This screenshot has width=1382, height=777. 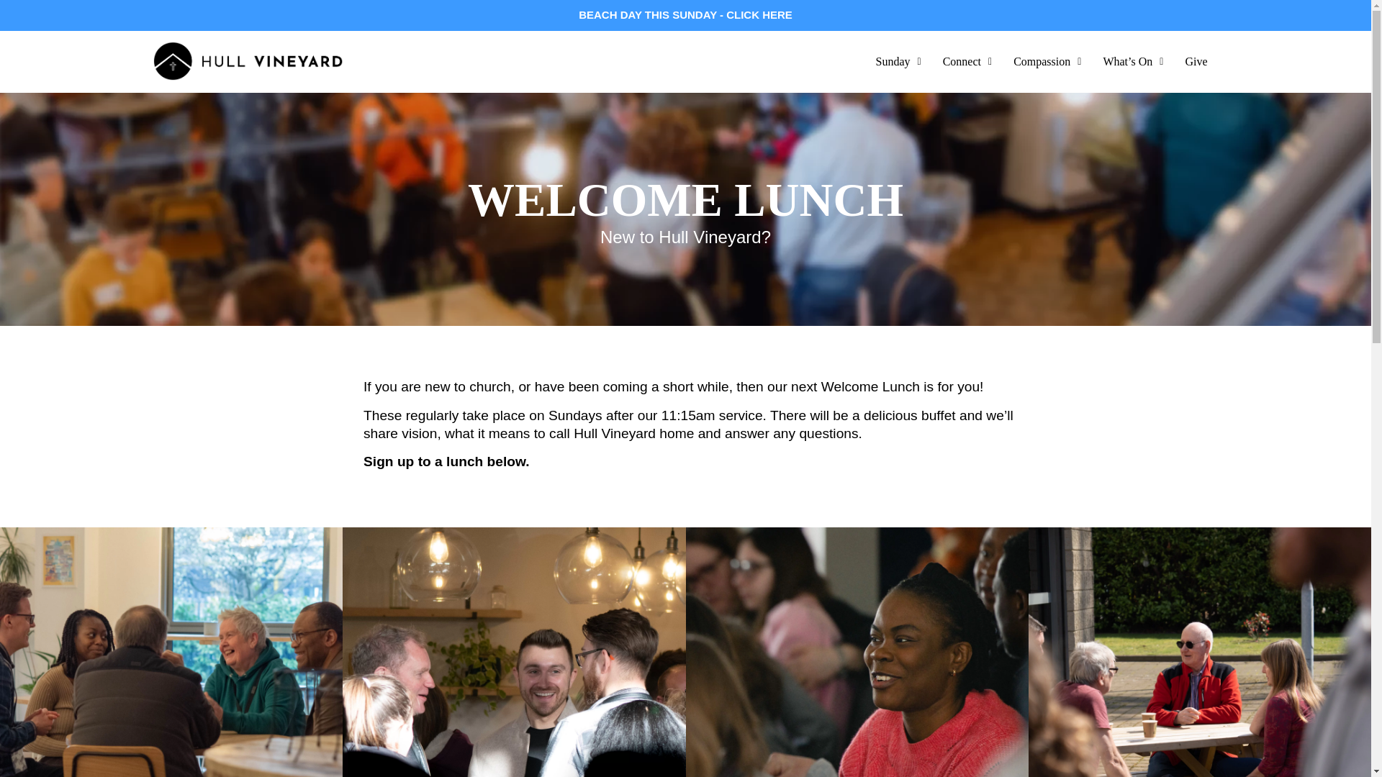 What do you see at coordinates (1047, 62) in the screenshot?
I see `Compassion` at bounding box center [1047, 62].